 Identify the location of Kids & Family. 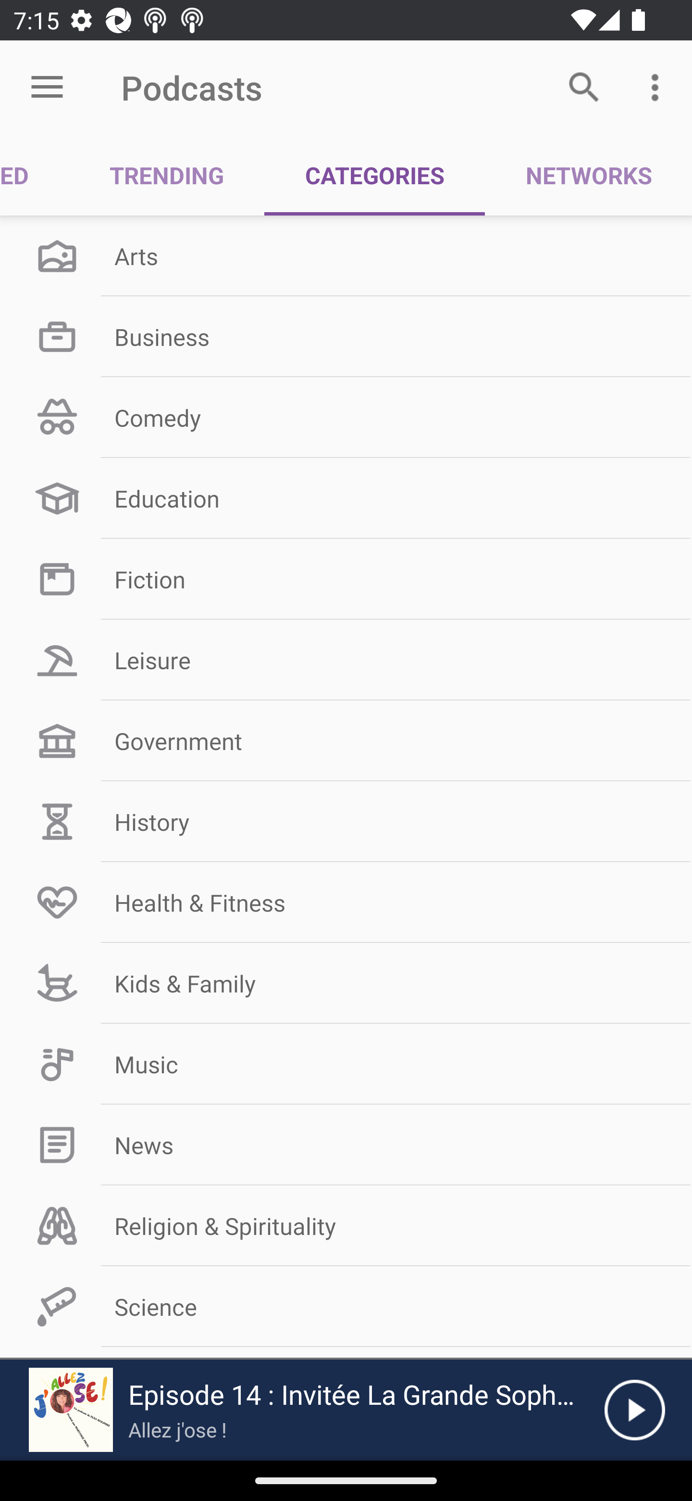
(346, 983).